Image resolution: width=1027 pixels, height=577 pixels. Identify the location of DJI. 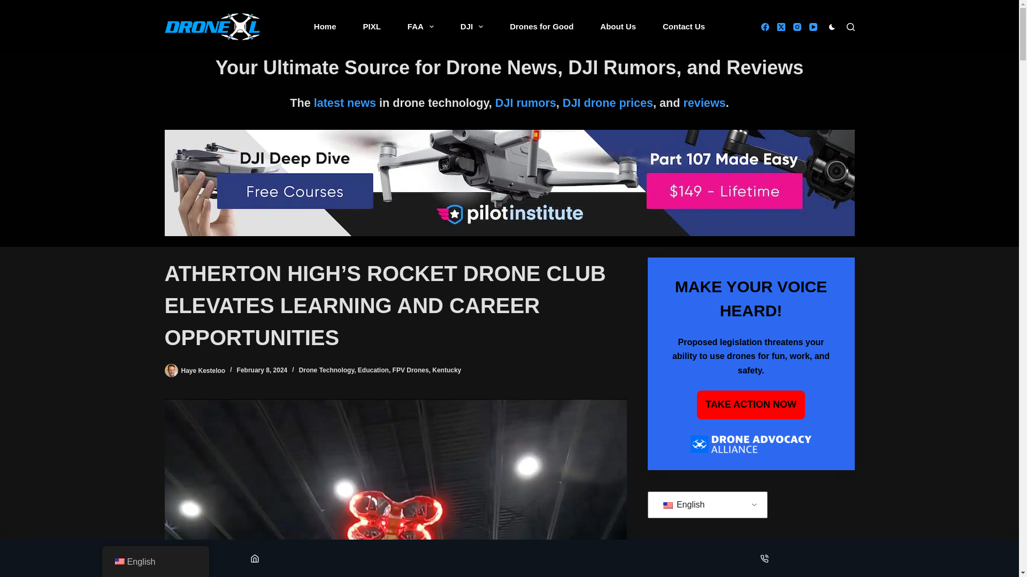
(471, 27).